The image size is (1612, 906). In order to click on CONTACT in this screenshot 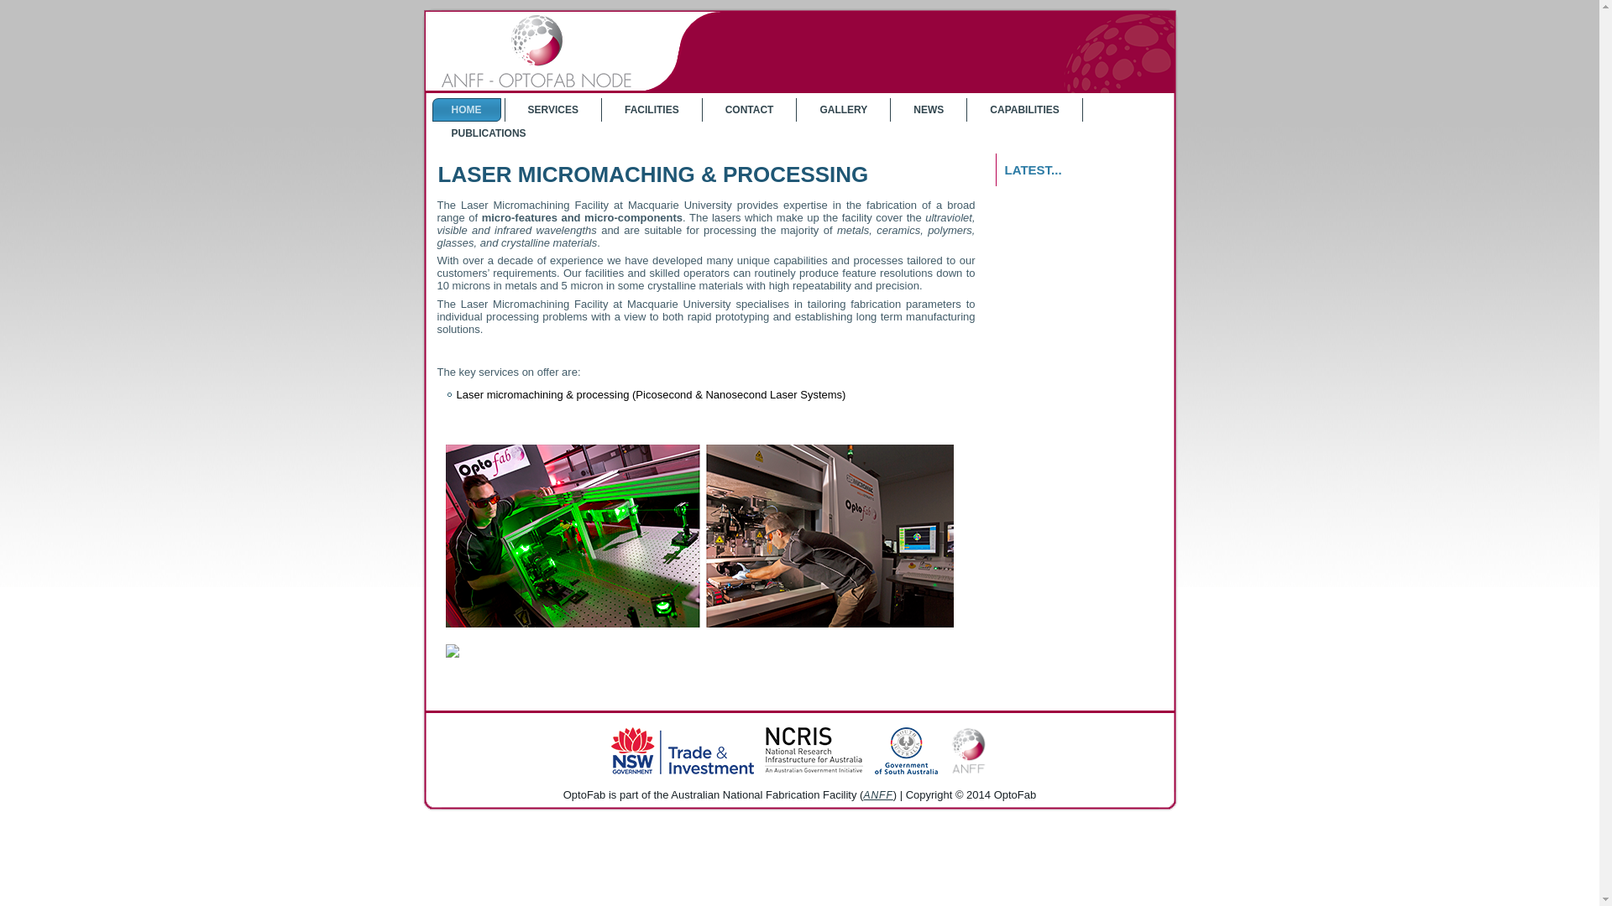, I will do `click(750, 110)`.